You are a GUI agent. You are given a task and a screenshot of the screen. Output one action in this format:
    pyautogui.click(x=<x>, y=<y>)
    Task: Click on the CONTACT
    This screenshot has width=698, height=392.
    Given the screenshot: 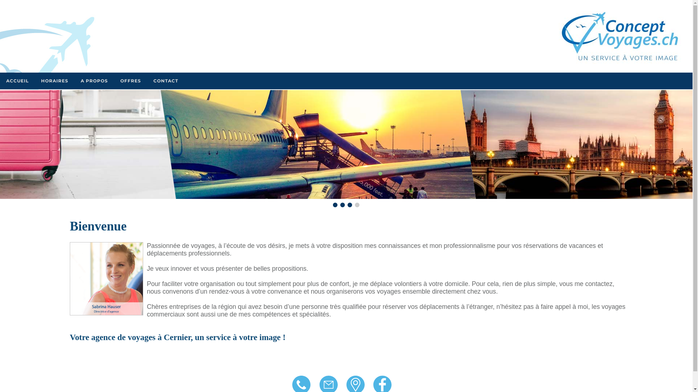 What is the action you would take?
    pyautogui.click(x=166, y=81)
    